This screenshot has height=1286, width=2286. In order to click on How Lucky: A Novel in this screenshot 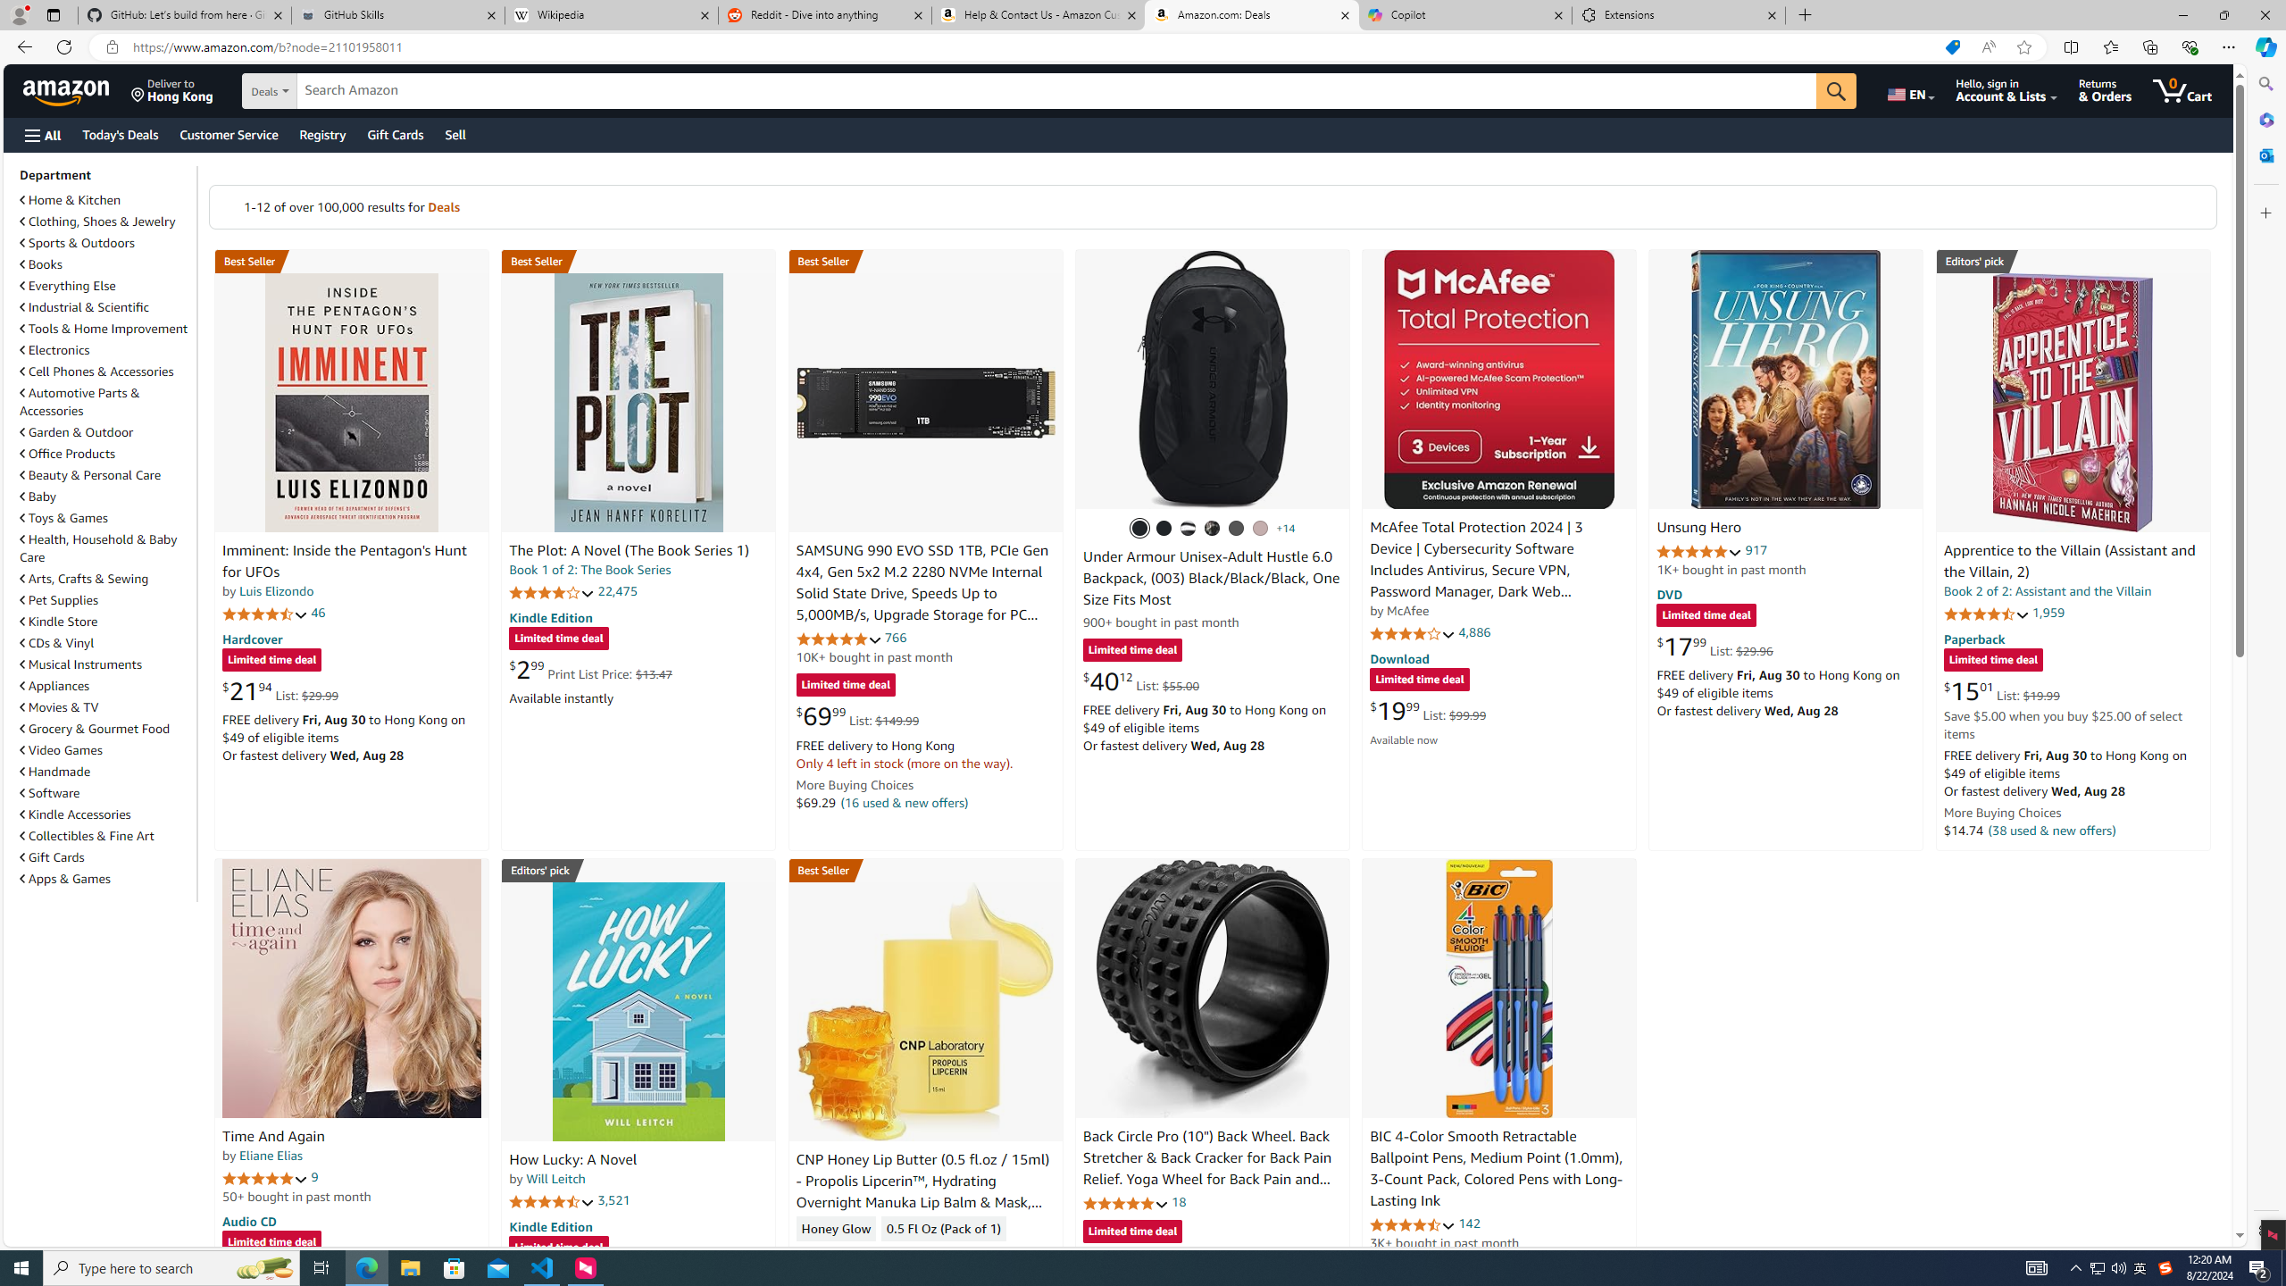, I will do `click(573, 1160)`.